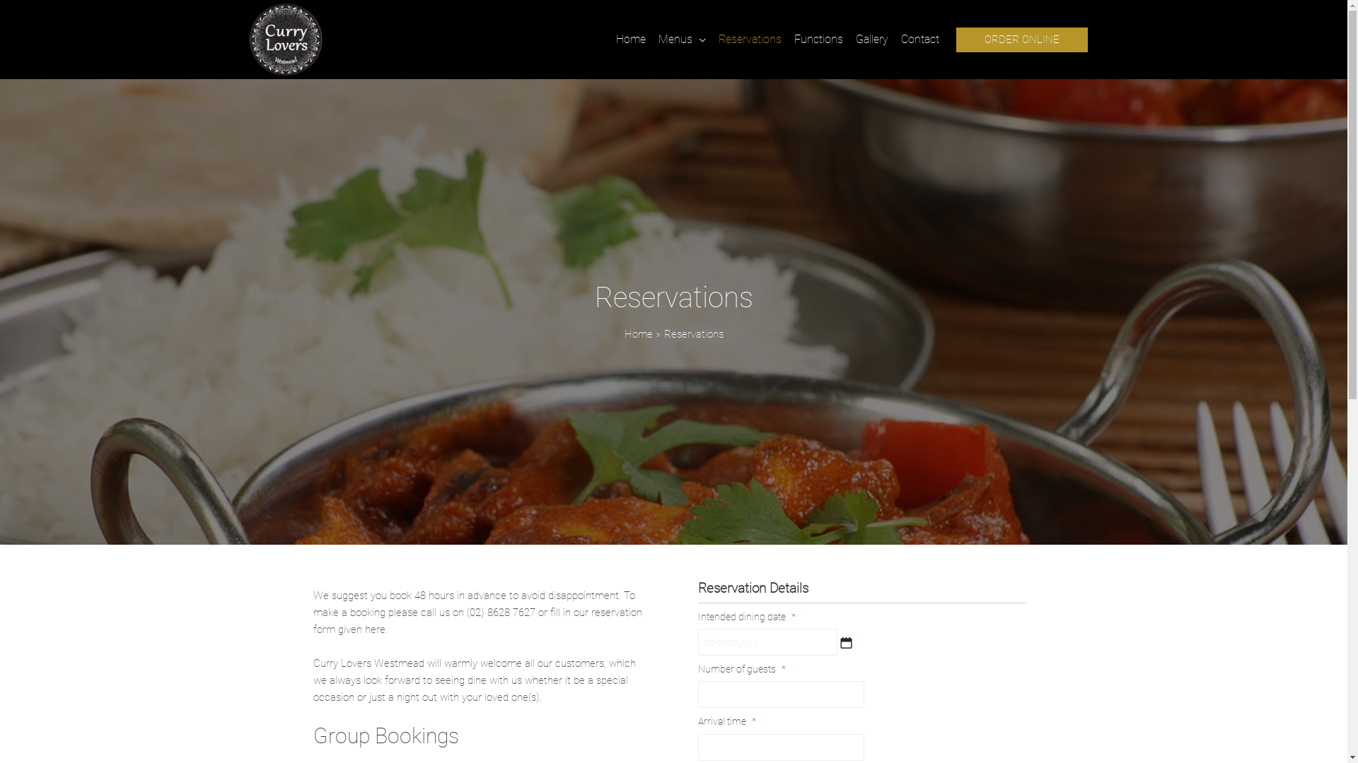 The width and height of the screenshot is (1358, 763). Describe the element at coordinates (638, 334) in the screenshot. I see `Home` at that location.